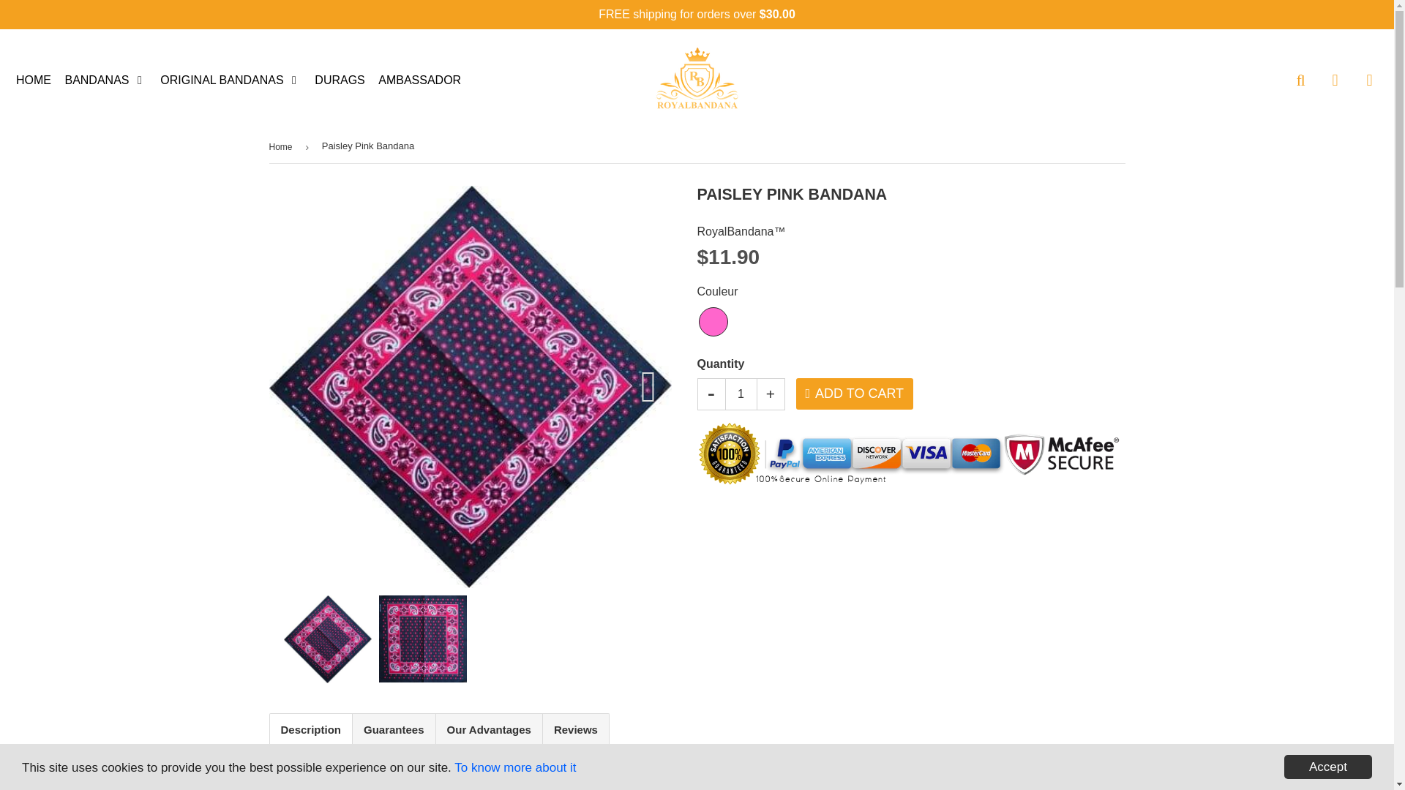 The height and width of the screenshot is (790, 1405). What do you see at coordinates (230, 80) in the screenshot?
I see `ORIGINAL BANDANAS` at bounding box center [230, 80].